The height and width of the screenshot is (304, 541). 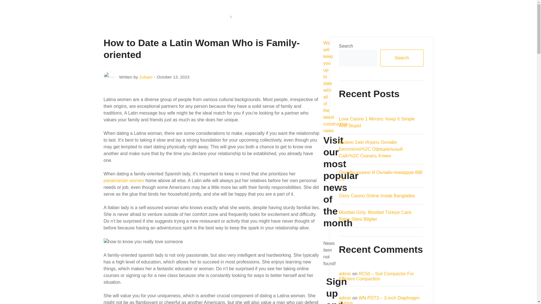 I want to click on View all posts by Zubaer, so click(x=146, y=77).